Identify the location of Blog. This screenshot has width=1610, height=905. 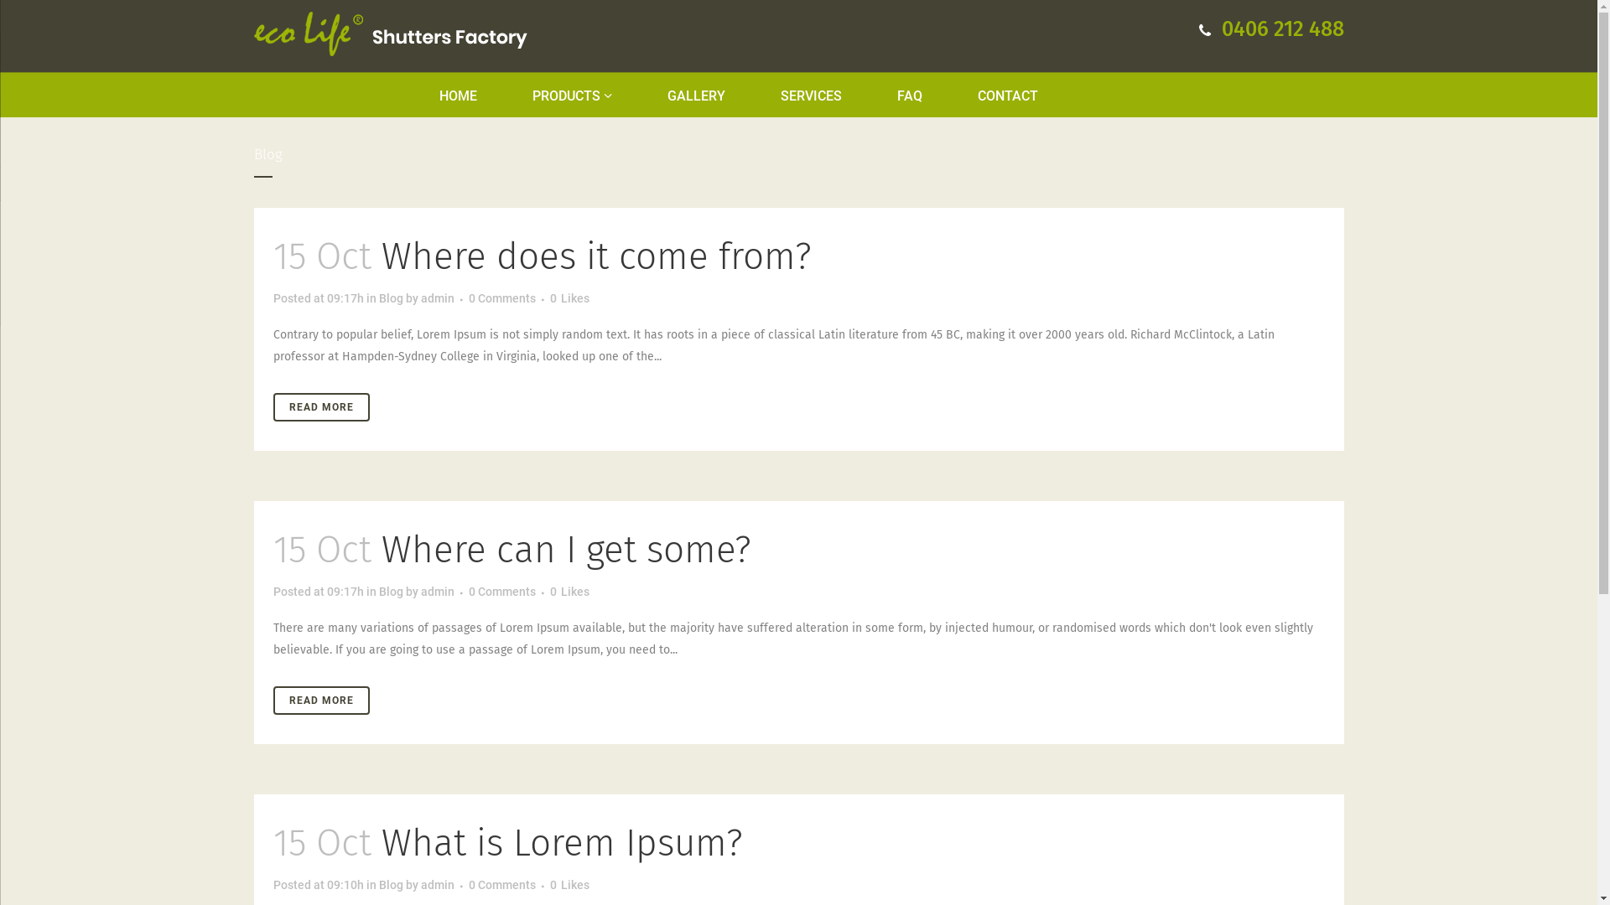
(391, 298).